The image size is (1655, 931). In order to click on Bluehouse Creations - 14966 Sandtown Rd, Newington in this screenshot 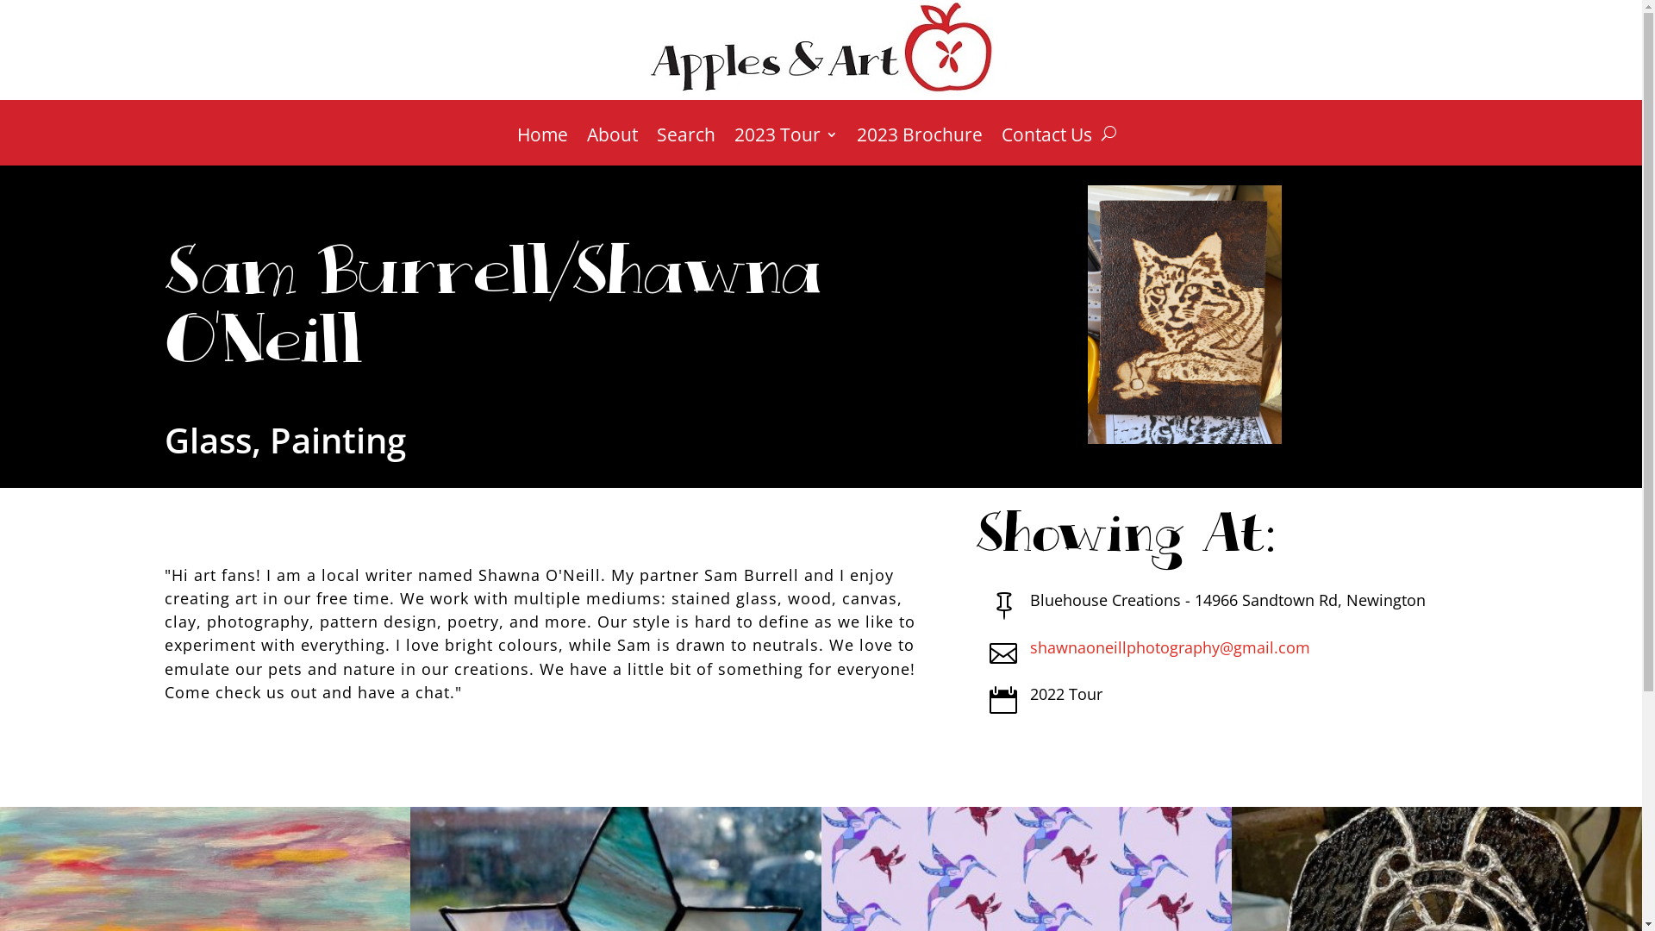, I will do `click(1227, 600)`.